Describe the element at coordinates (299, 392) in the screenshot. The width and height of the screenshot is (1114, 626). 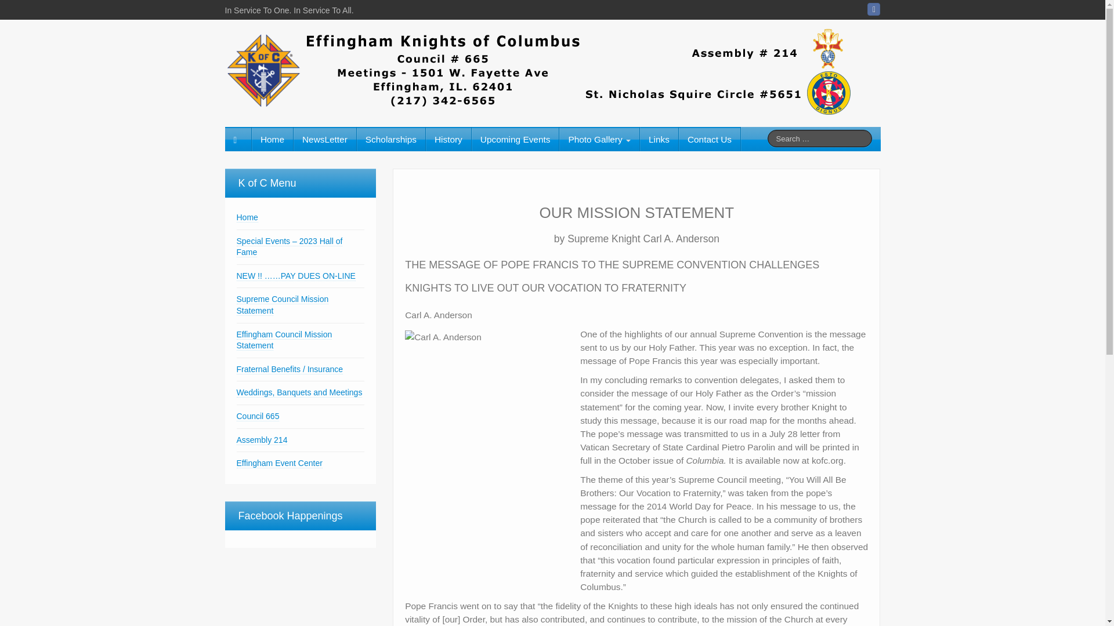
I see `Weddings, Banquets and Meetings` at that location.